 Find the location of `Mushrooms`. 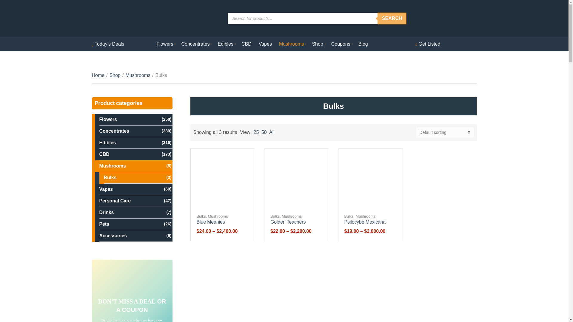

Mushrooms is located at coordinates (292, 44).